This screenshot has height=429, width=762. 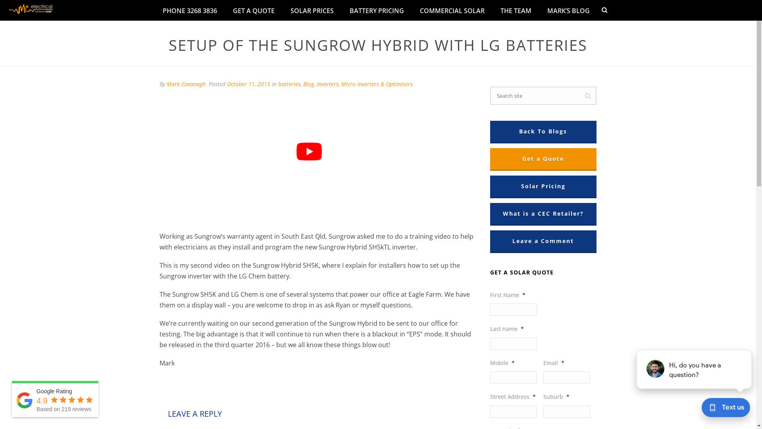 What do you see at coordinates (312, 10) in the screenshot?
I see `SOLAR PRICES` at bounding box center [312, 10].